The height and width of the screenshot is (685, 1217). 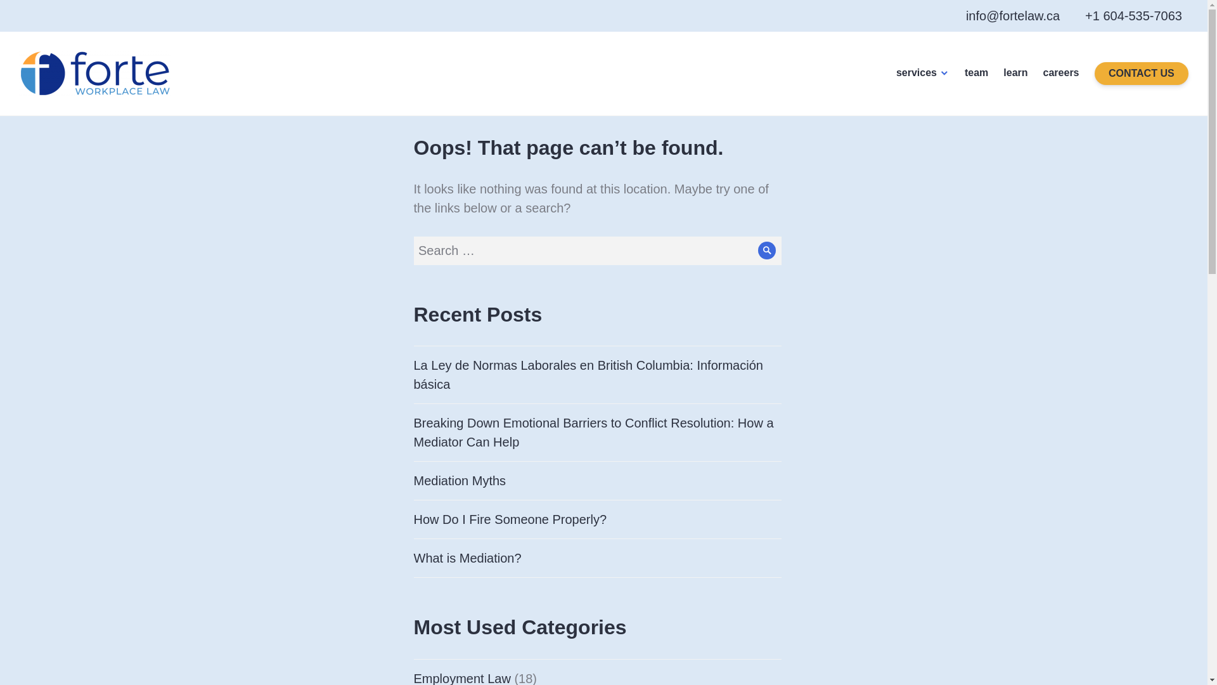 What do you see at coordinates (976, 74) in the screenshot?
I see `team` at bounding box center [976, 74].